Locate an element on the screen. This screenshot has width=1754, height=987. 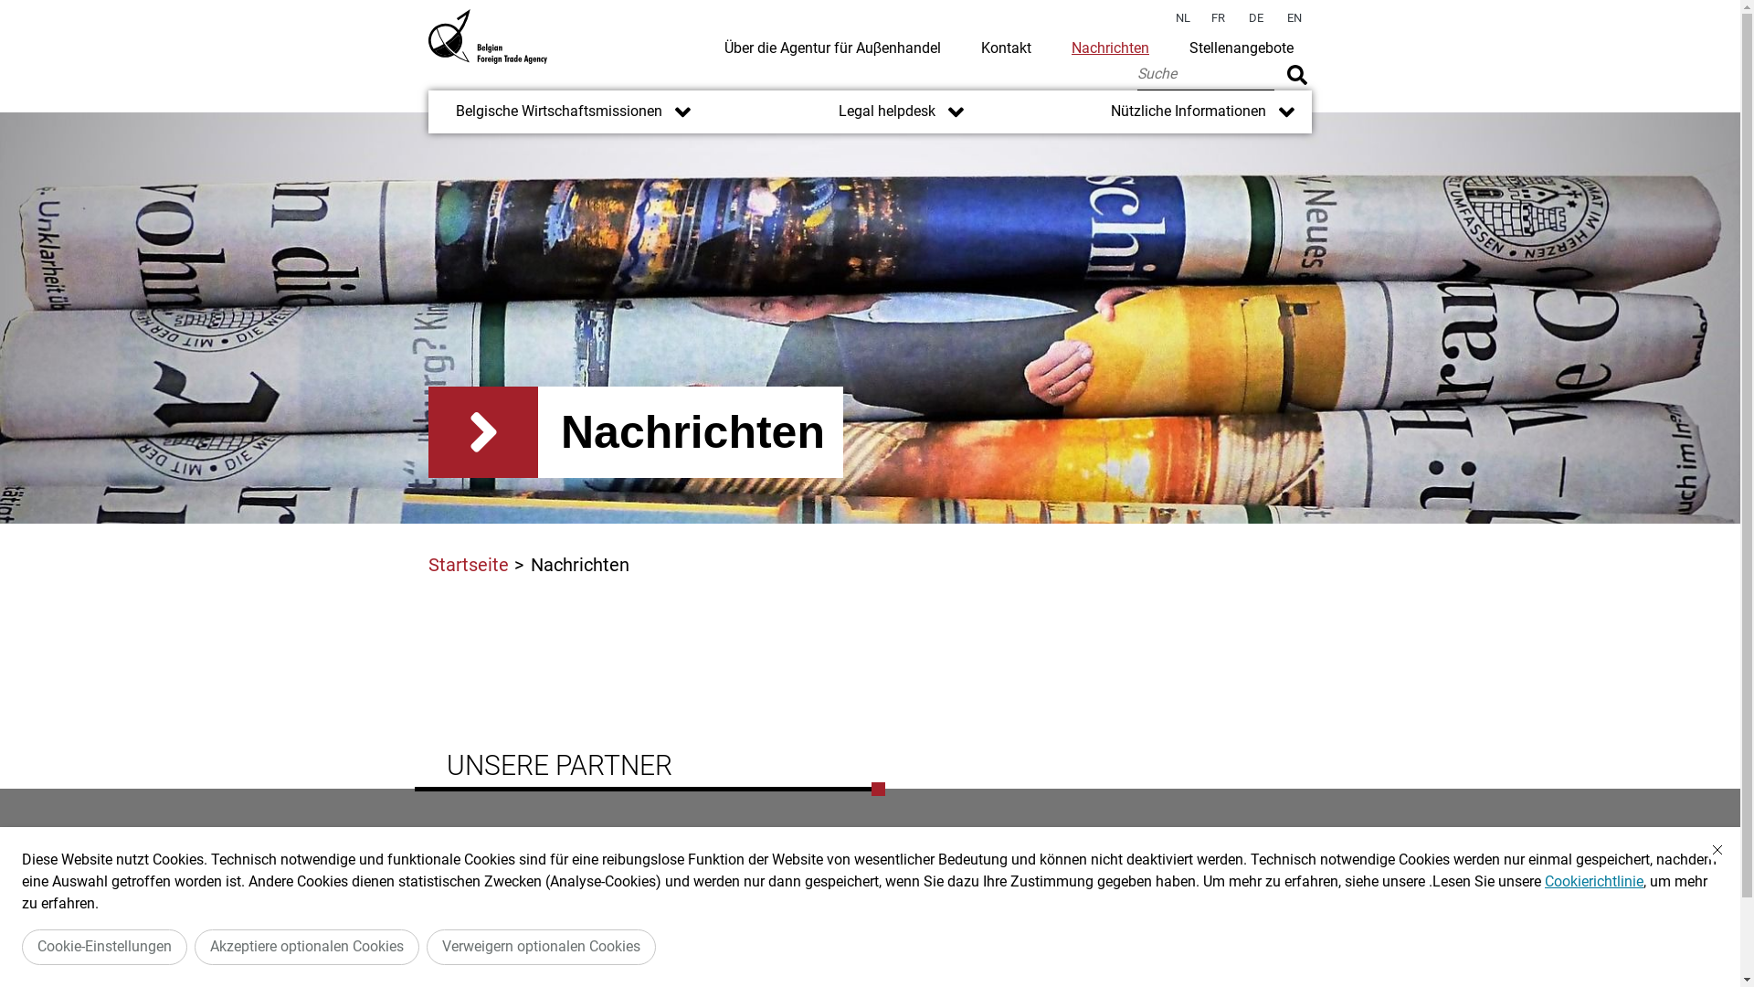
EN is located at coordinates (1294, 18).